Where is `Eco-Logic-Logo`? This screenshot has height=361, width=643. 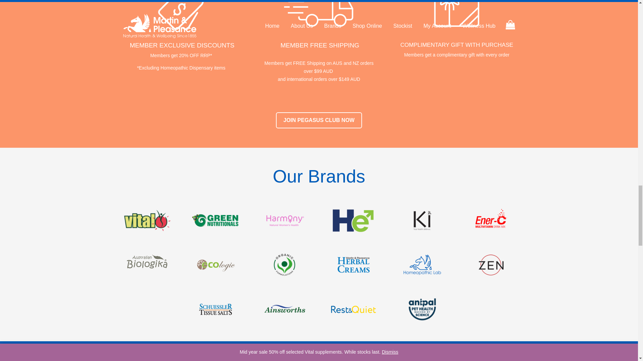
Eco-Logic-Logo is located at coordinates (215, 265).